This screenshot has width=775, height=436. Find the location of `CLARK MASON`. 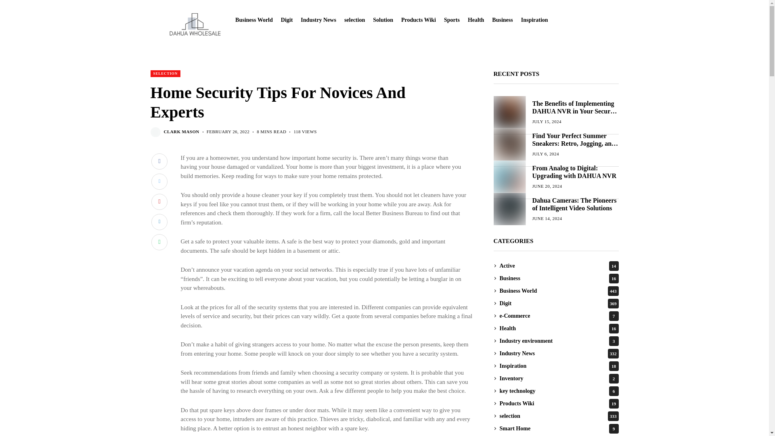

CLARK MASON is located at coordinates (181, 132).